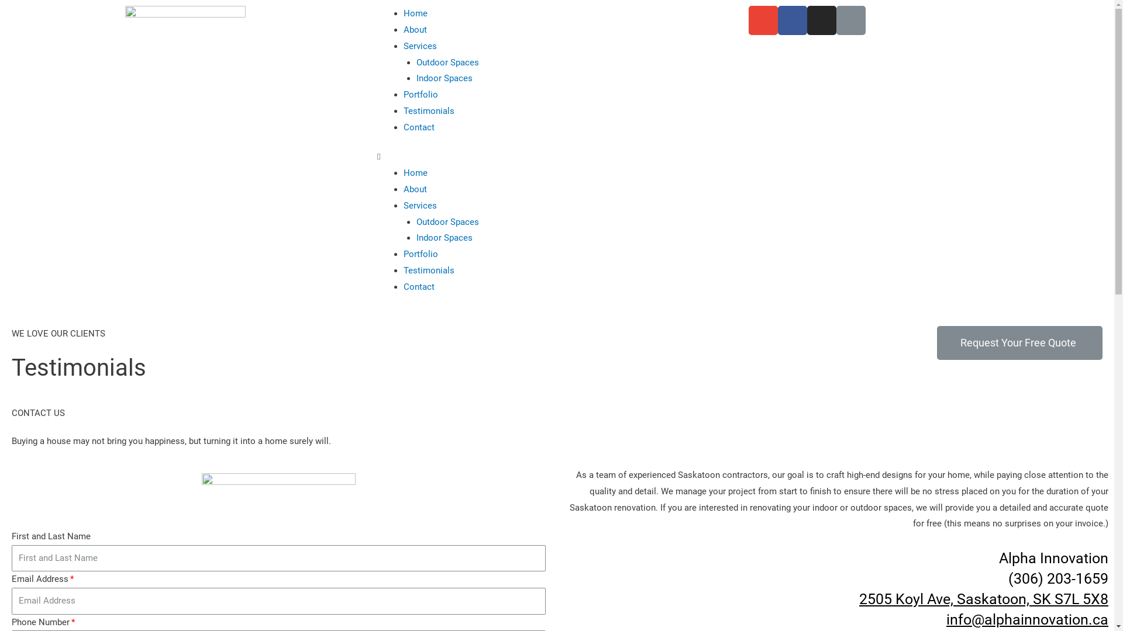 Image resolution: width=1123 pixels, height=631 pixels. What do you see at coordinates (1059, 578) in the screenshot?
I see `(306) 203-1659` at bounding box center [1059, 578].